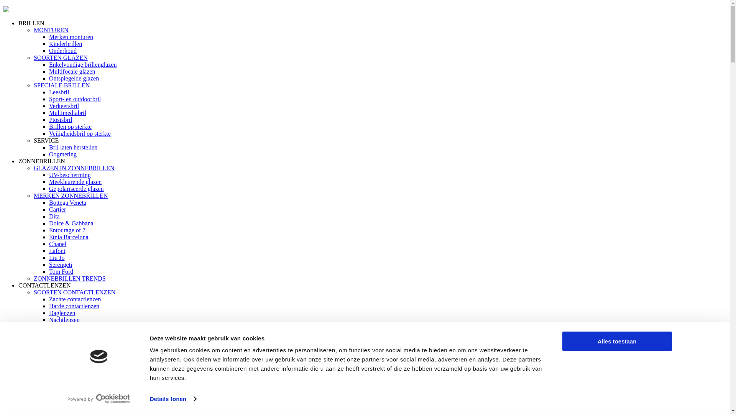  What do you see at coordinates (71, 195) in the screenshot?
I see `MERKEN ZONNEBRILLEN` at bounding box center [71, 195].